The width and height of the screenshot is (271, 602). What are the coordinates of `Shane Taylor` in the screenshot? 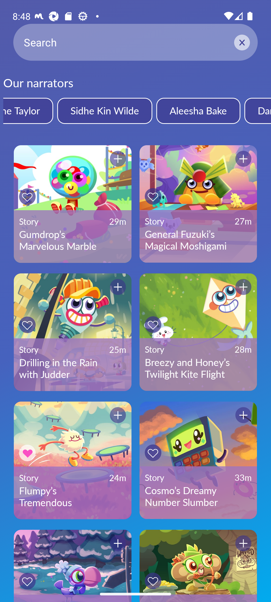 It's located at (28, 111).